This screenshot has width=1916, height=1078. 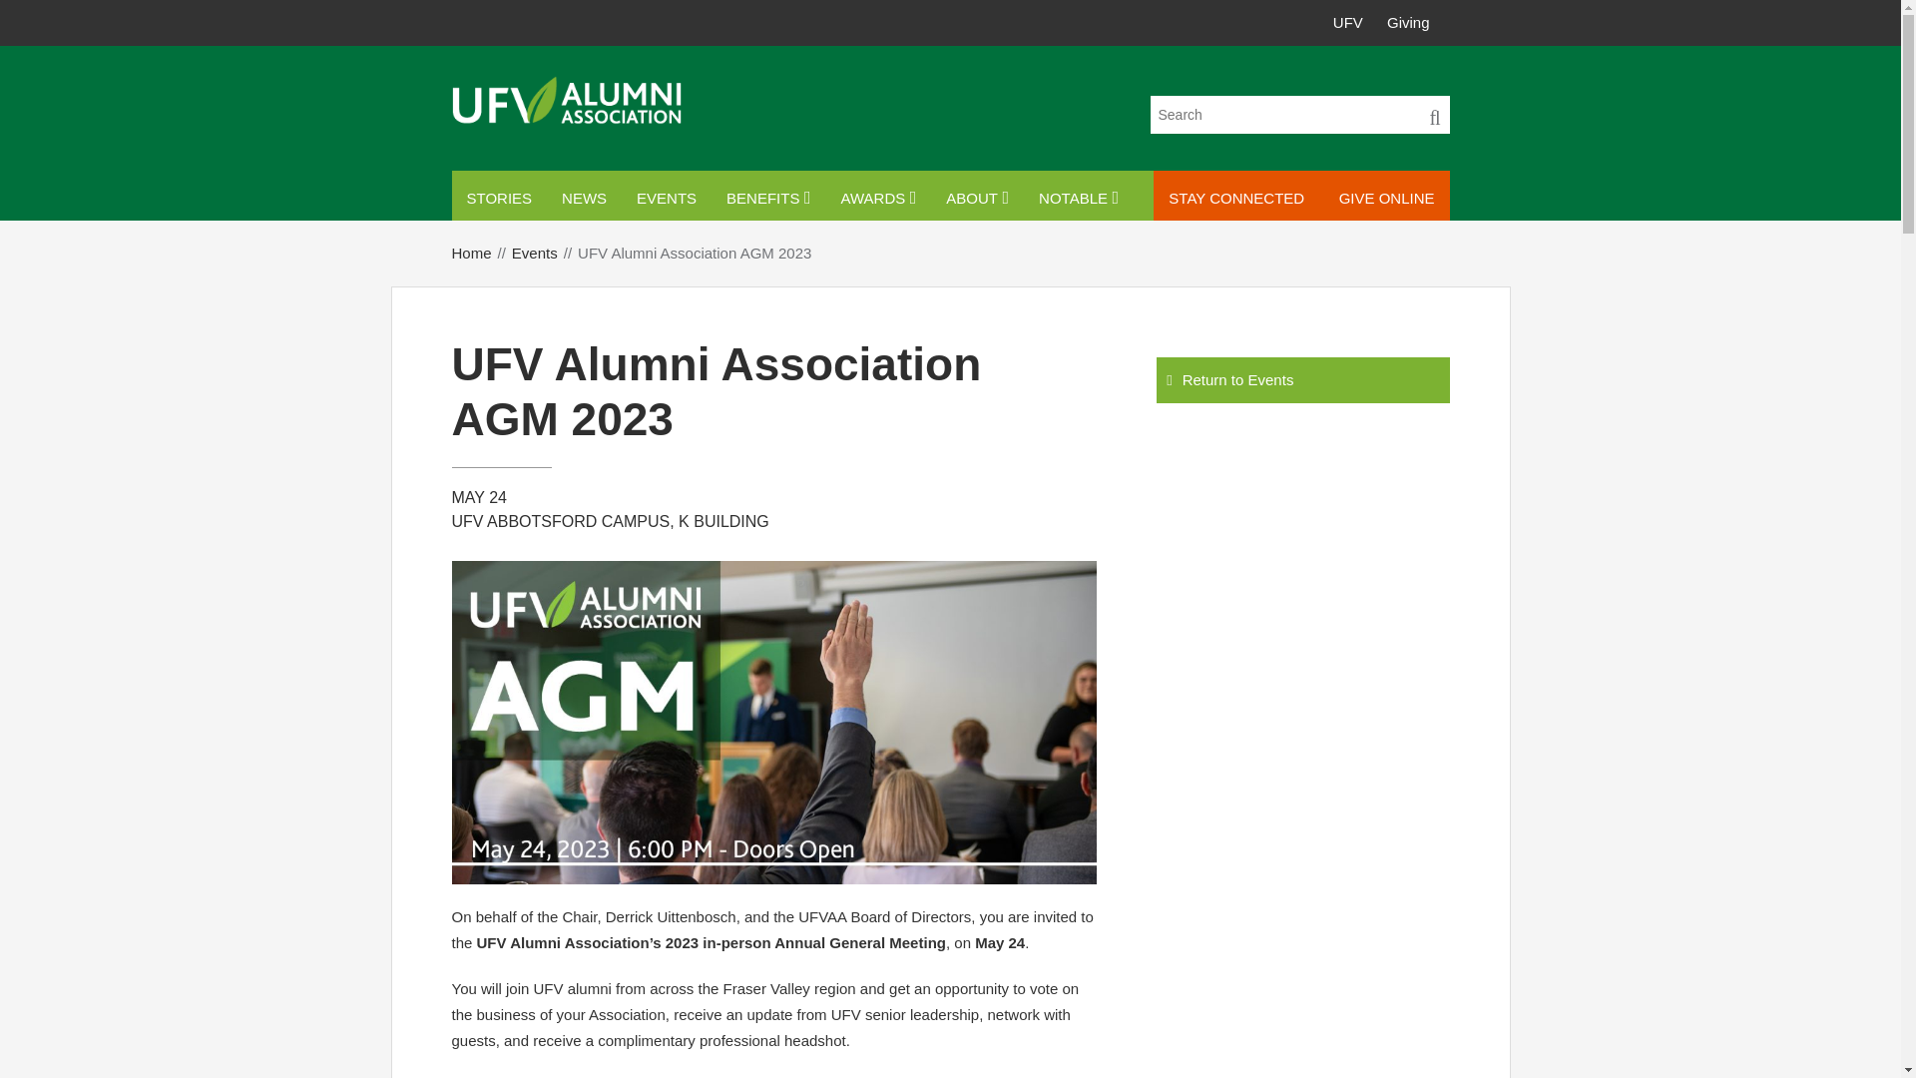 I want to click on Go to UFV Alumni., so click(x=481, y=254).